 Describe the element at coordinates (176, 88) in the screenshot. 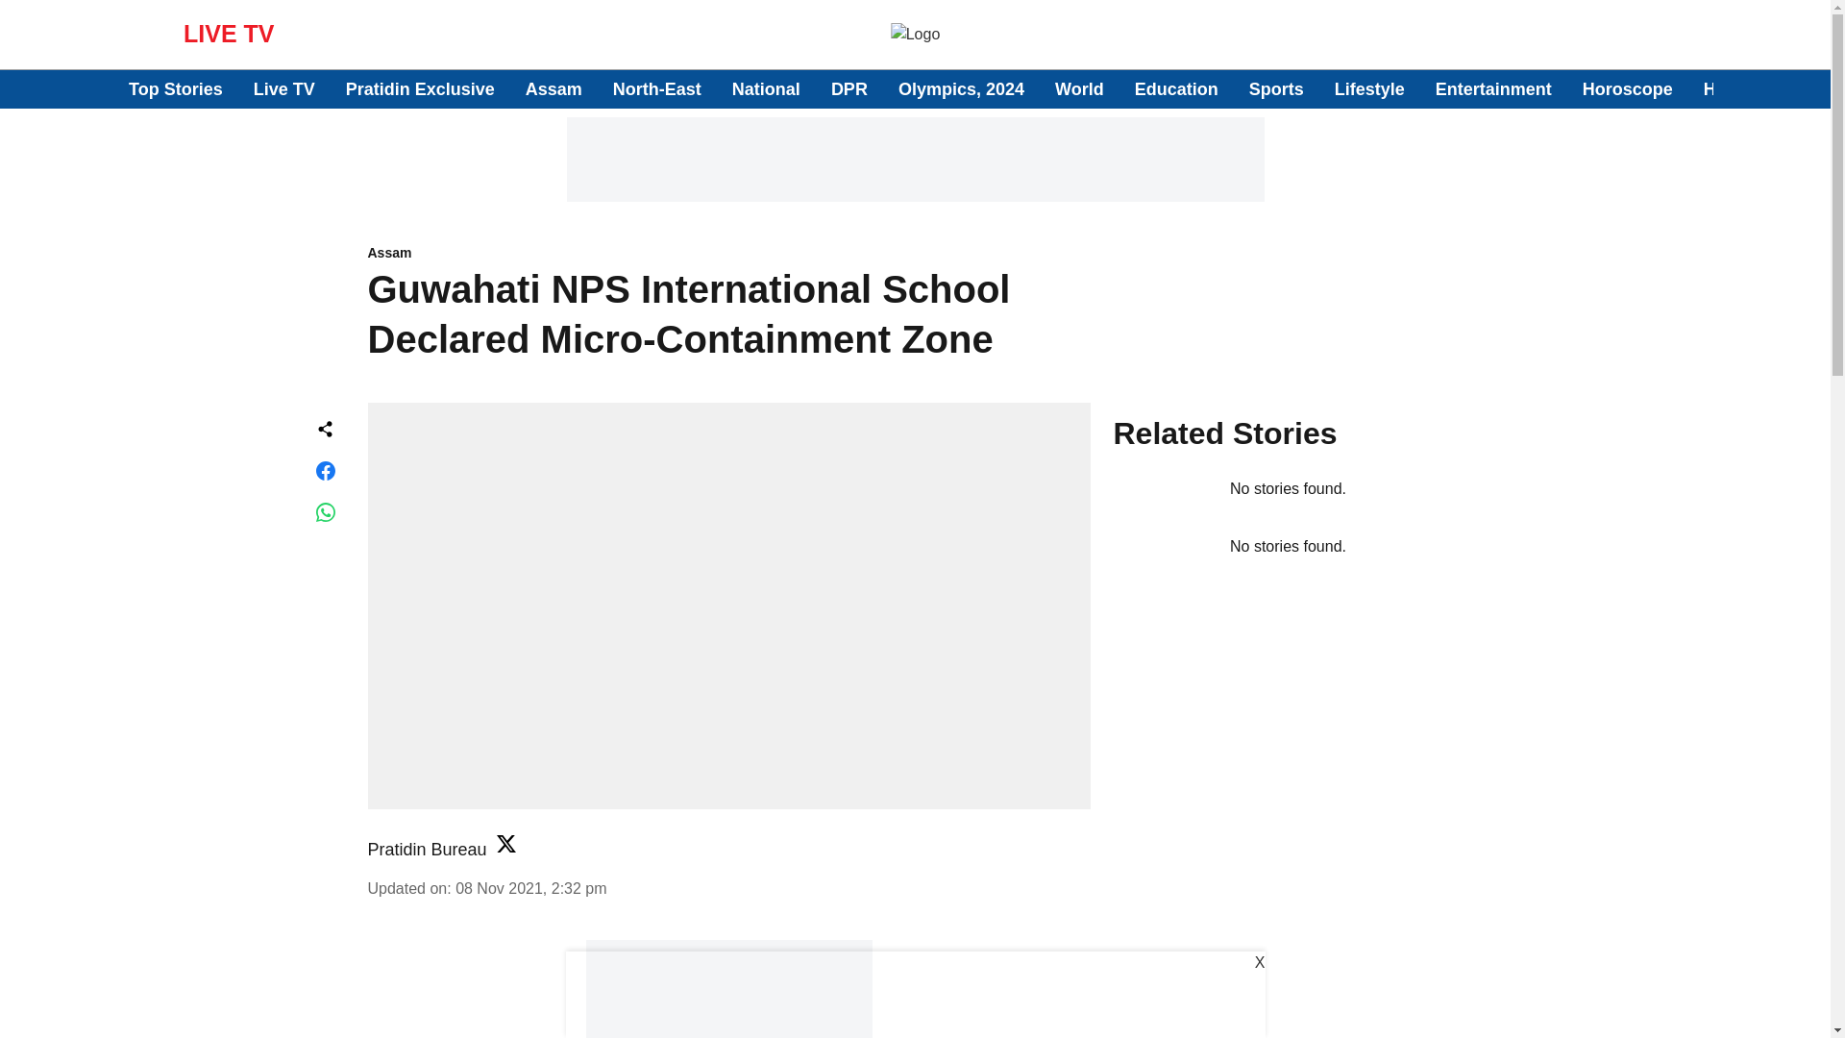

I see `Top Stories` at that location.